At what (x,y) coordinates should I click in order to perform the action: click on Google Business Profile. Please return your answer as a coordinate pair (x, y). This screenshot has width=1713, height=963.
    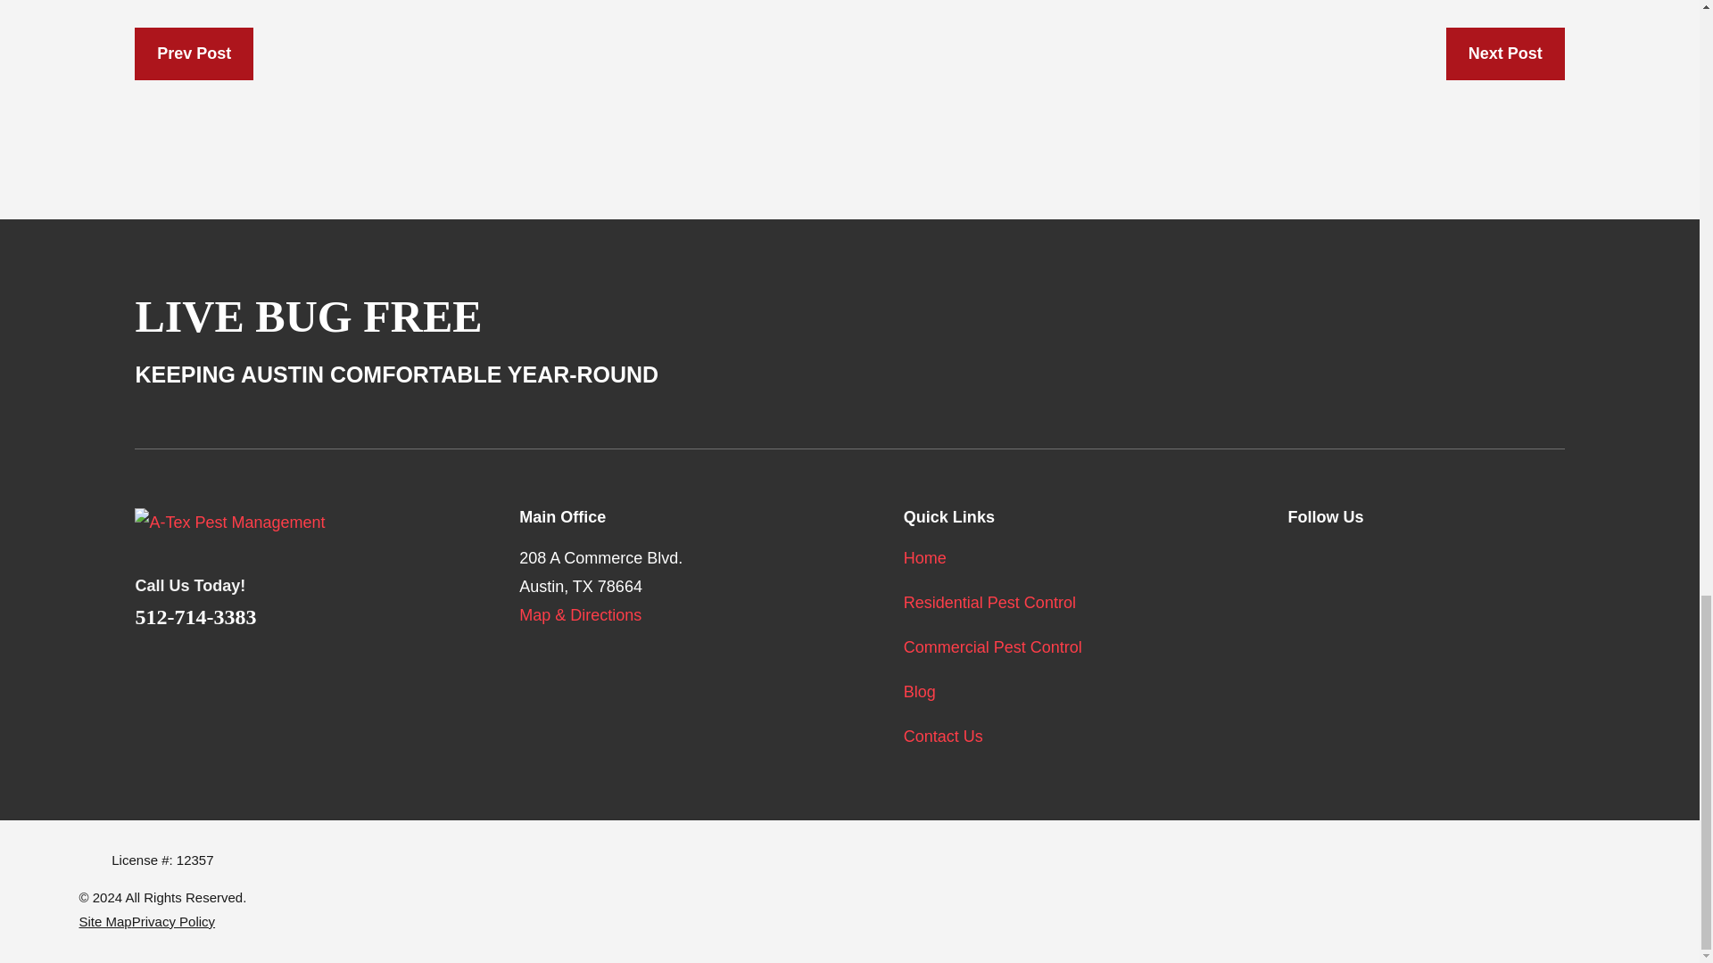
    Looking at the image, I should click on (1438, 555).